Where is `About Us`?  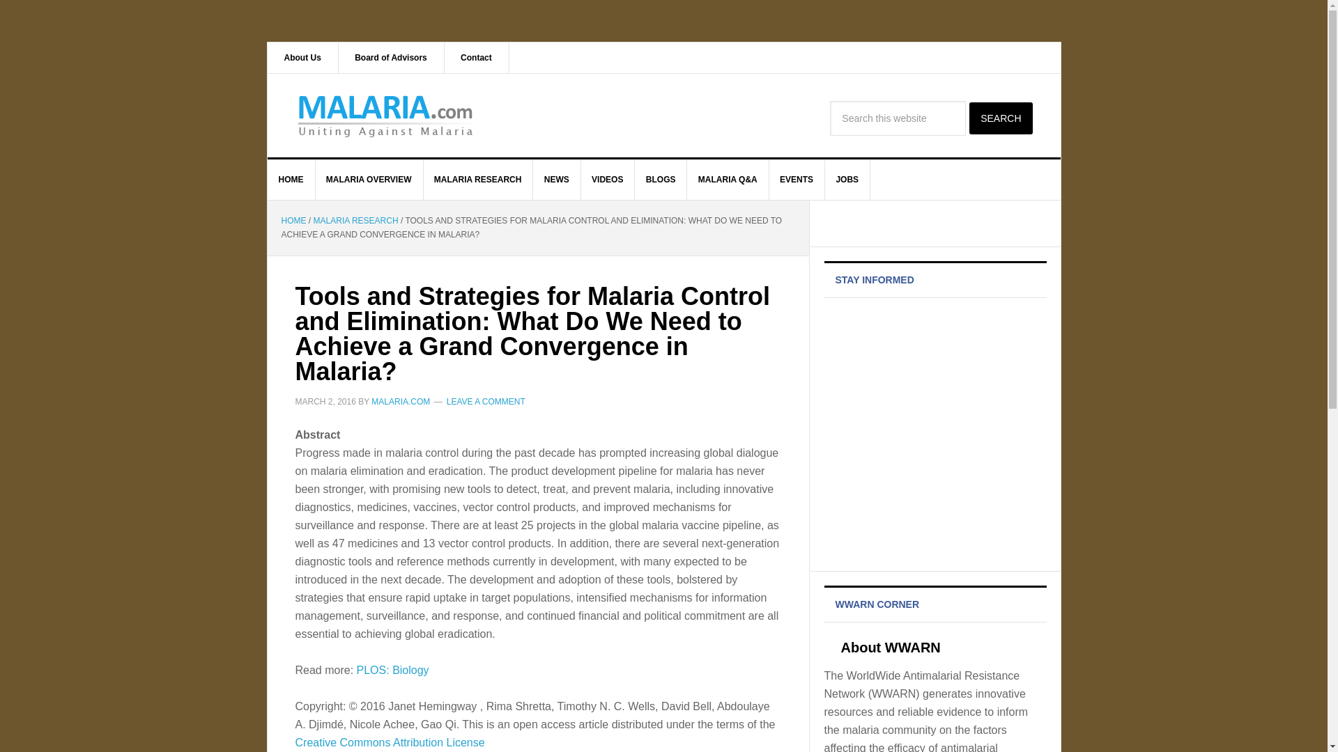
About Us is located at coordinates (302, 57).